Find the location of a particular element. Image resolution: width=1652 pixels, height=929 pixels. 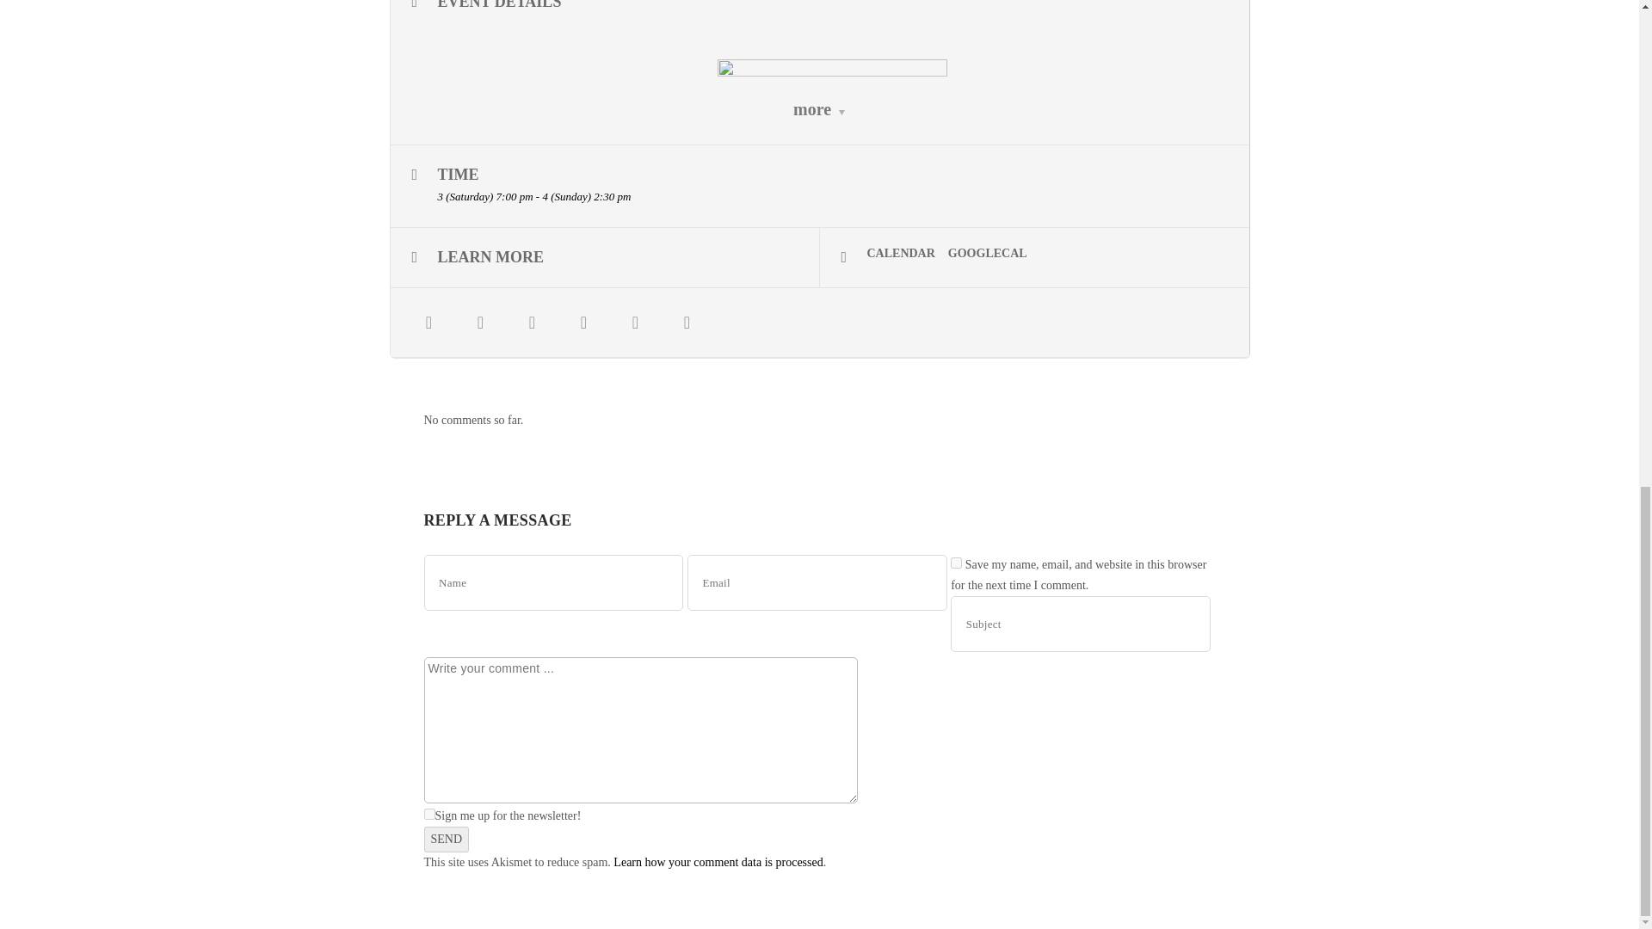

Add to your calendar is located at coordinates (908, 254).